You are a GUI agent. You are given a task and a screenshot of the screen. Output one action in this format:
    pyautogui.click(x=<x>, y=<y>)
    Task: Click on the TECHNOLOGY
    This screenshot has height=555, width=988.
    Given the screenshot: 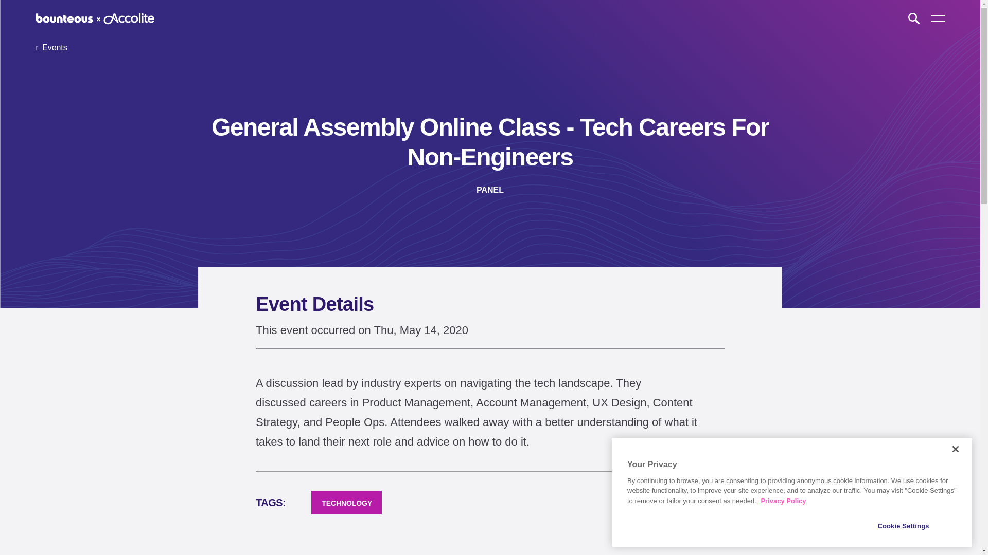 What is the action you would take?
    pyautogui.click(x=346, y=503)
    